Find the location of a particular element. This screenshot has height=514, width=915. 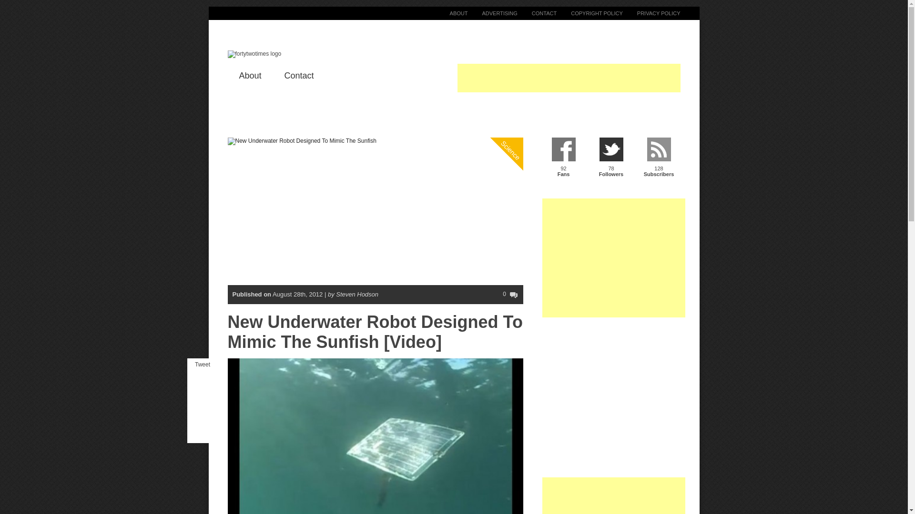

Contact is located at coordinates (250, 75).